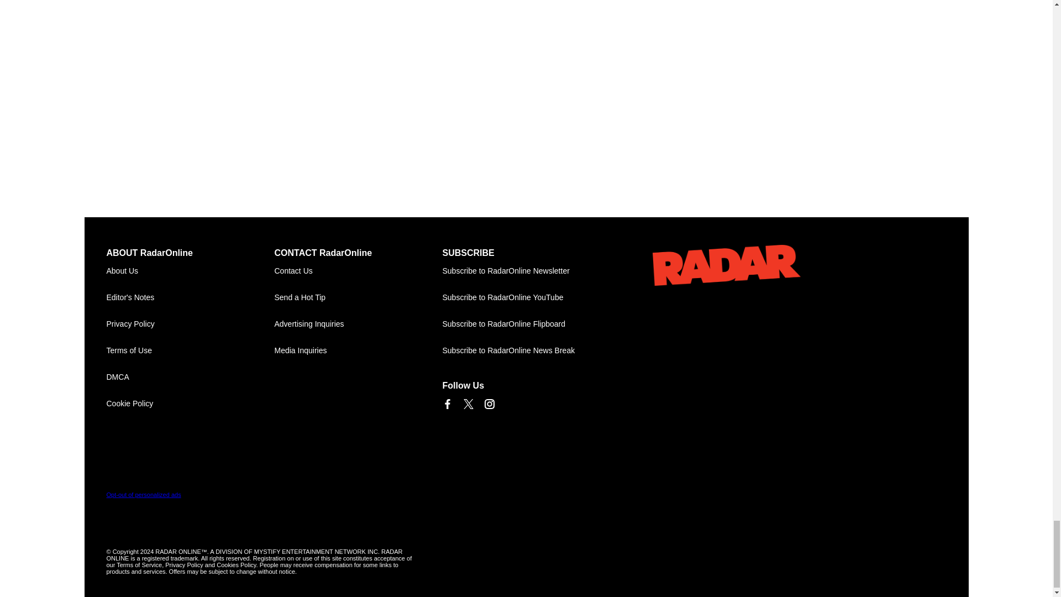 Image resolution: width=1061 pixels, height=597 pixels. I want to click on Link to X, so click(468, 404).